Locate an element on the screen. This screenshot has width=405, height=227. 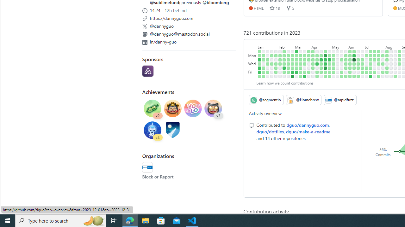
No contributions on July 22nd. is located at coordinates (375, 76).